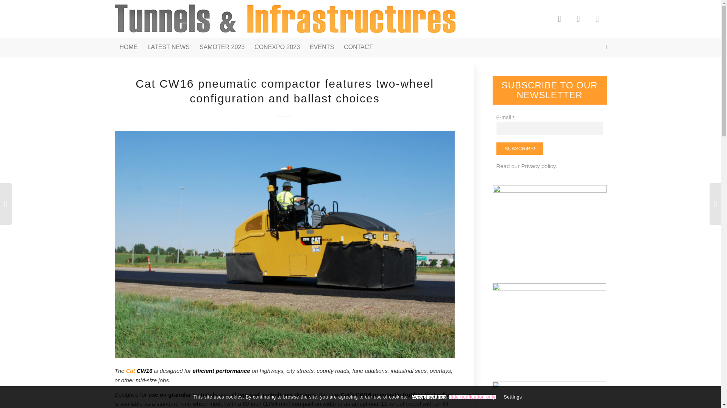 This screenshot has width=727, height=408. I want to click on Cat, so click(130, 371).